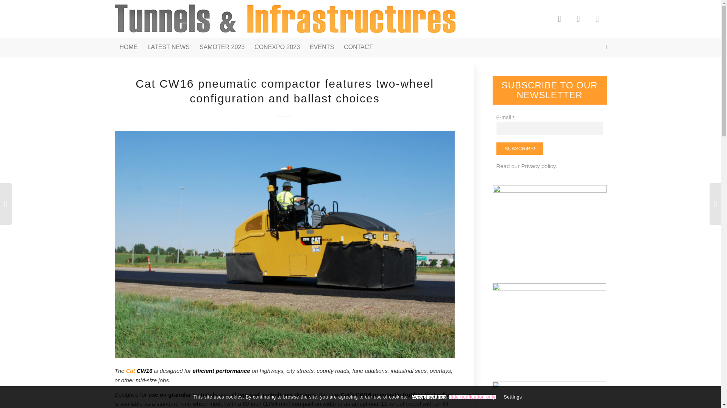 This screenshot has width=727, height=408. I want to click on Cat, so click(130, 371).